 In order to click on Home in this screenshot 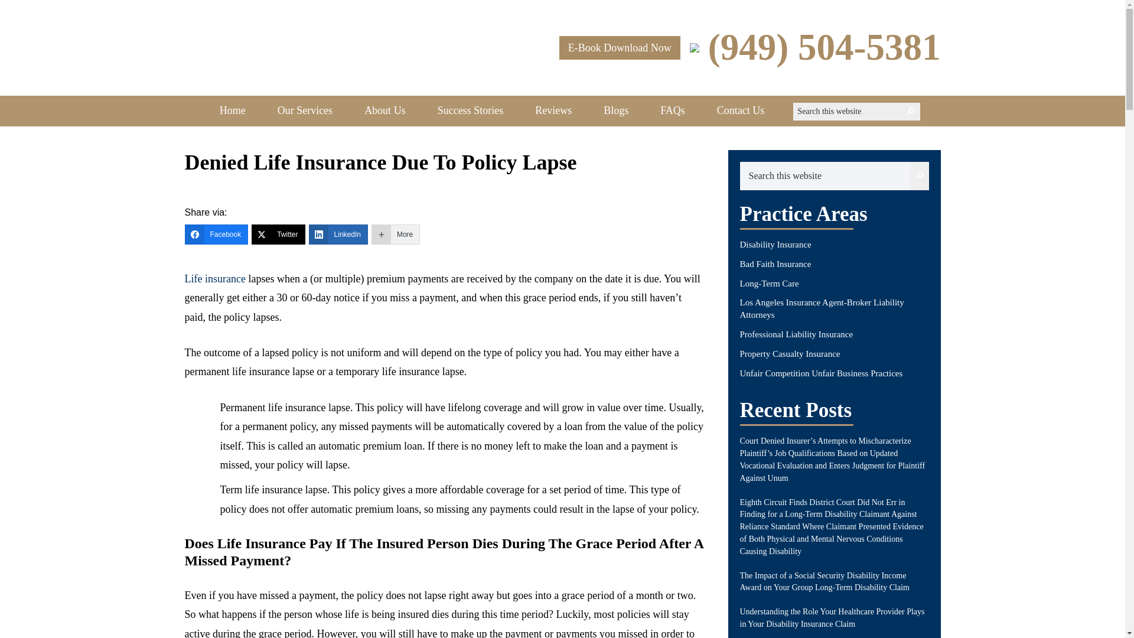, I will do `click(233, 110)`.